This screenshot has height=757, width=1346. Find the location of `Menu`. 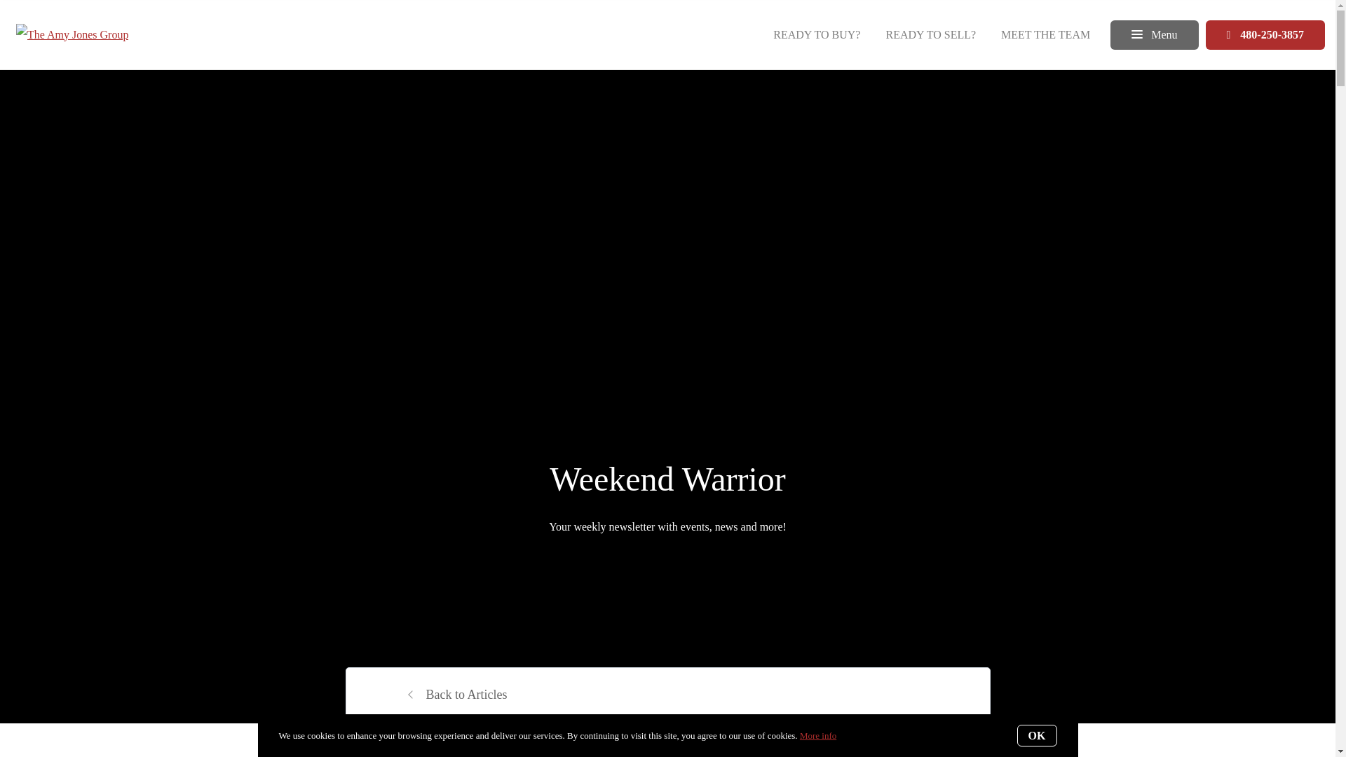

Menu is located at coordinates (1154, 34).